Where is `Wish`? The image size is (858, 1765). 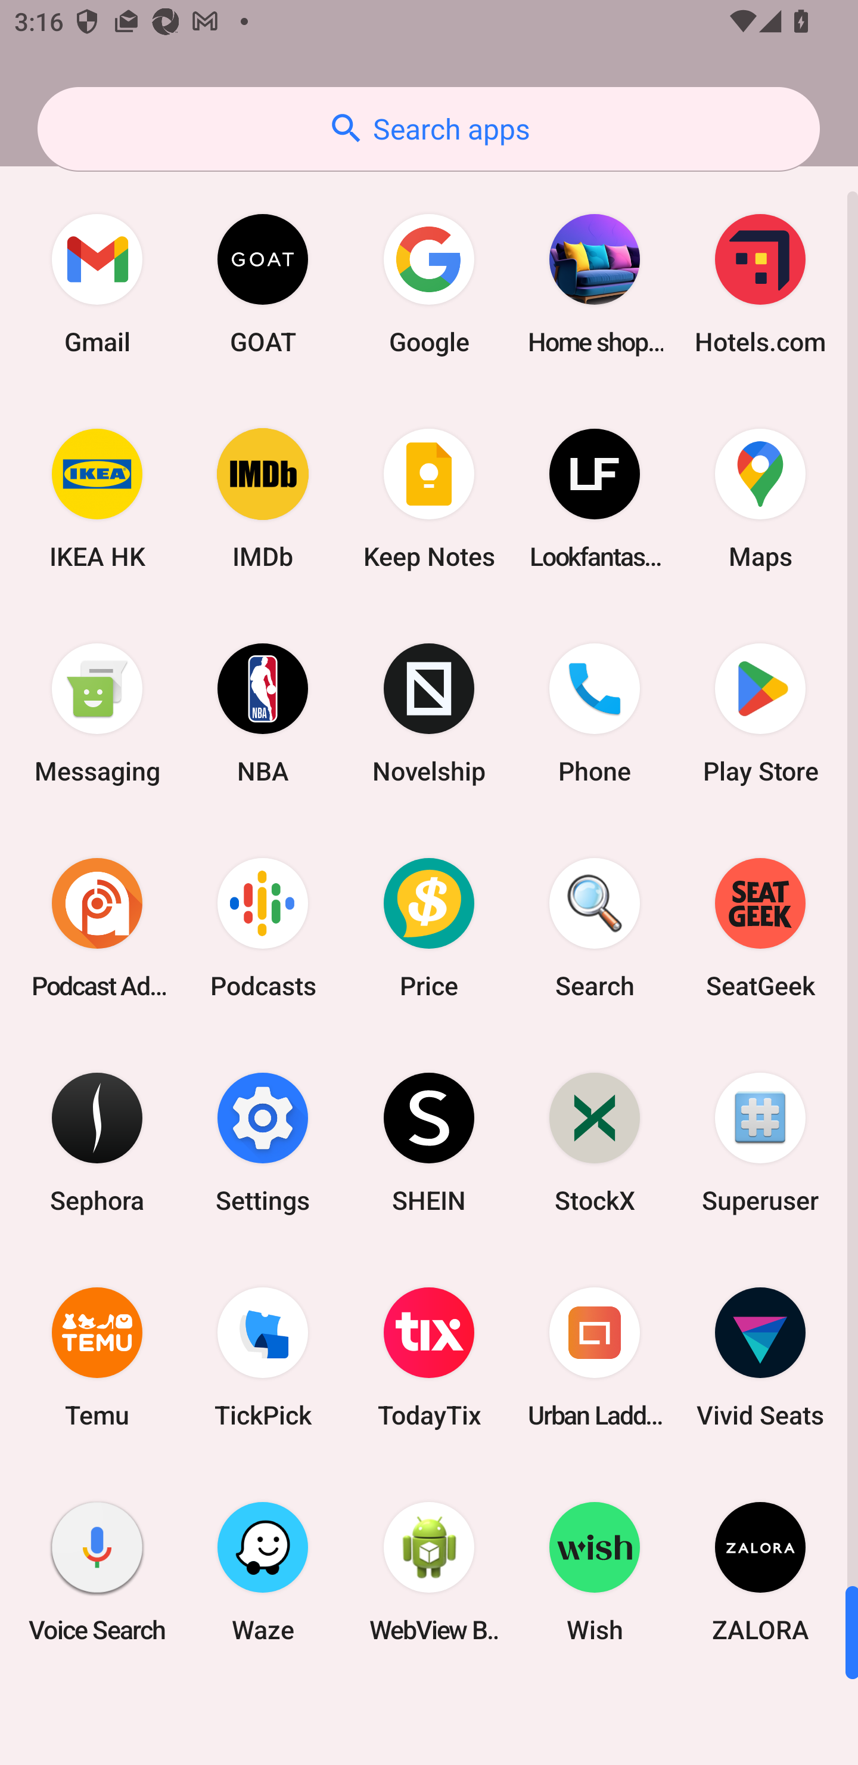
Wish is located at coordinates (595, 1571).